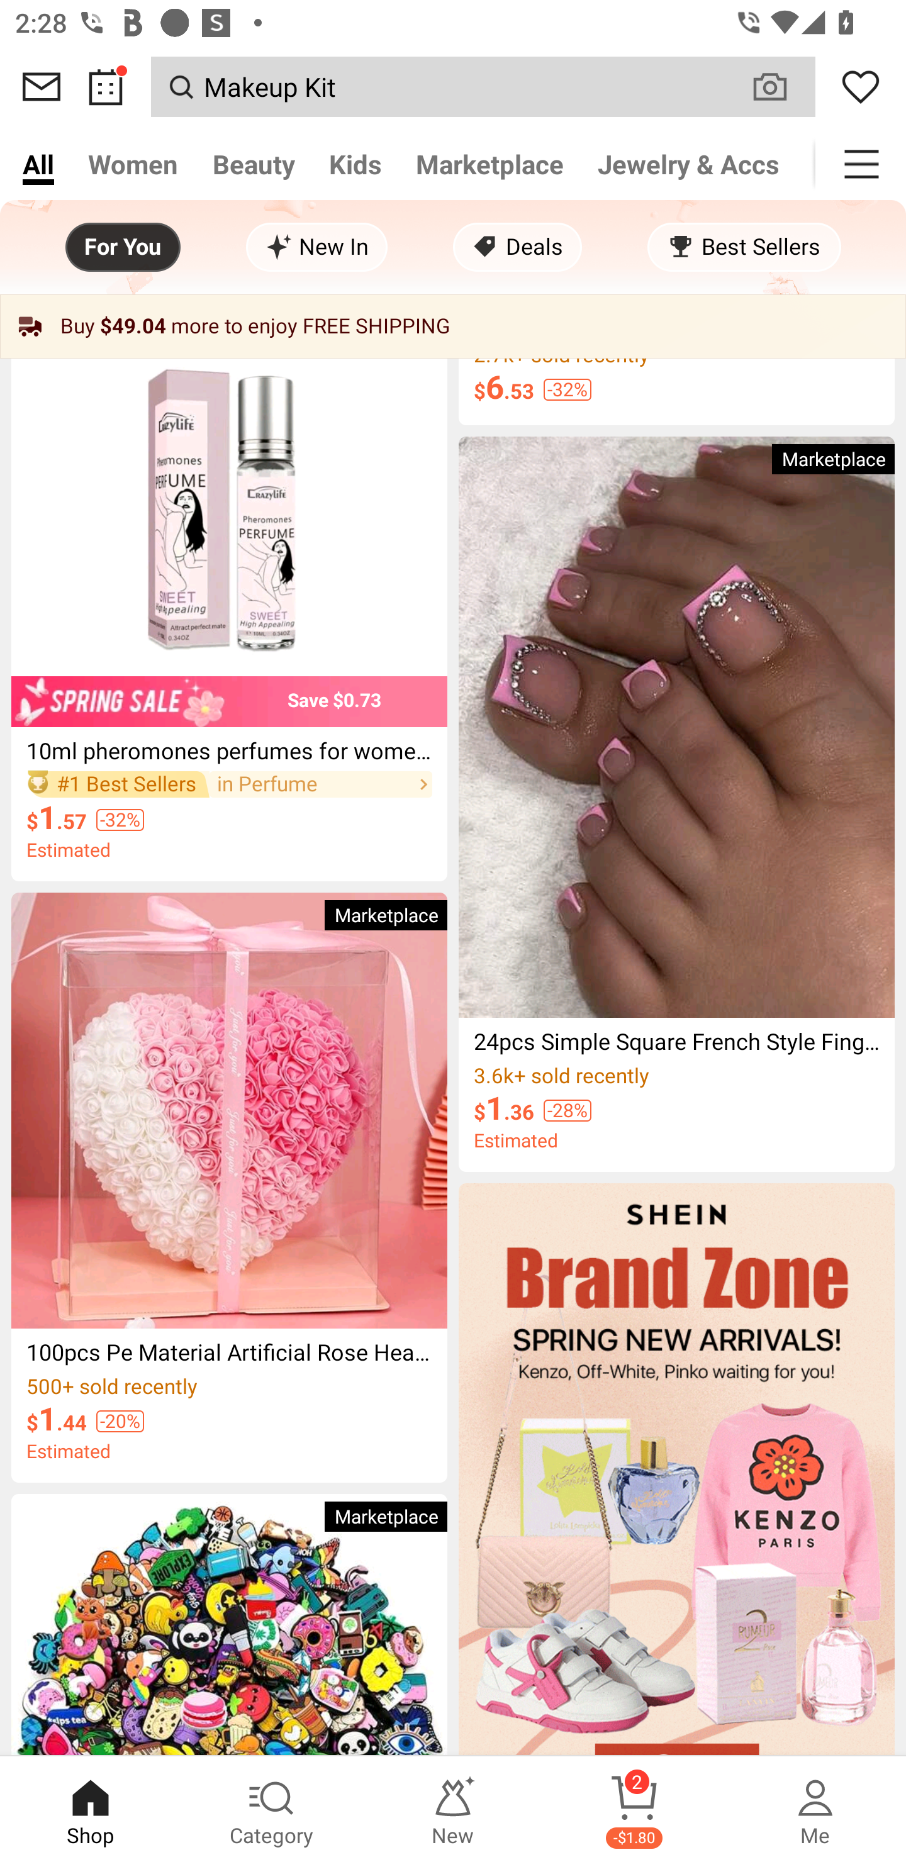 The image size is (906, 1862). Describe the element at coordinates (815, 1809) in the screenshot. I see `Me` at that location.